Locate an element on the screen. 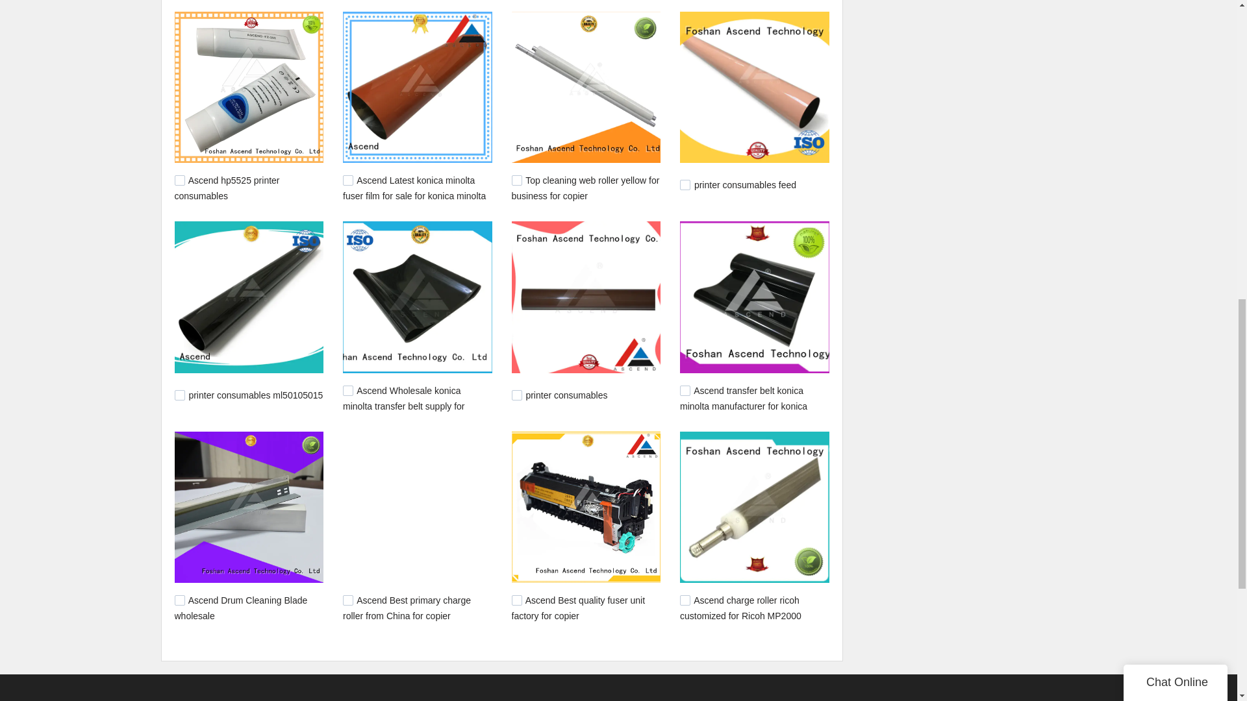 The height and width of the screenshot is (701, 1247). 1233 is located at coordinates (517, 180).